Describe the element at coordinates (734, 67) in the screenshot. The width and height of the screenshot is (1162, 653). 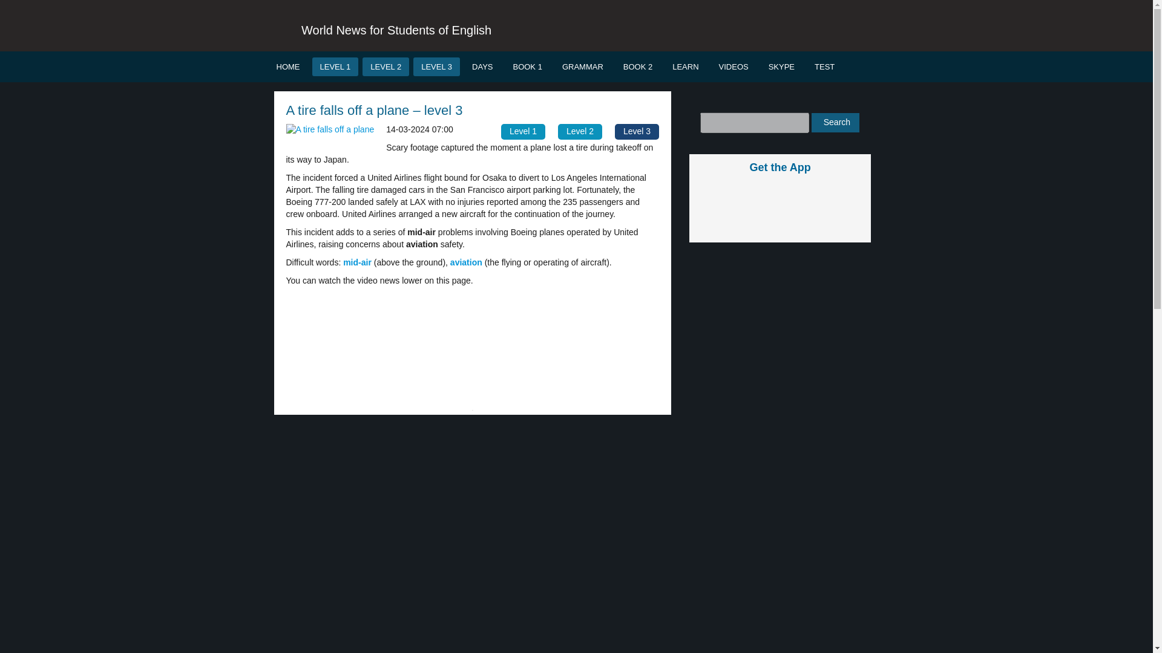
I see `VIDEOS` at that location.